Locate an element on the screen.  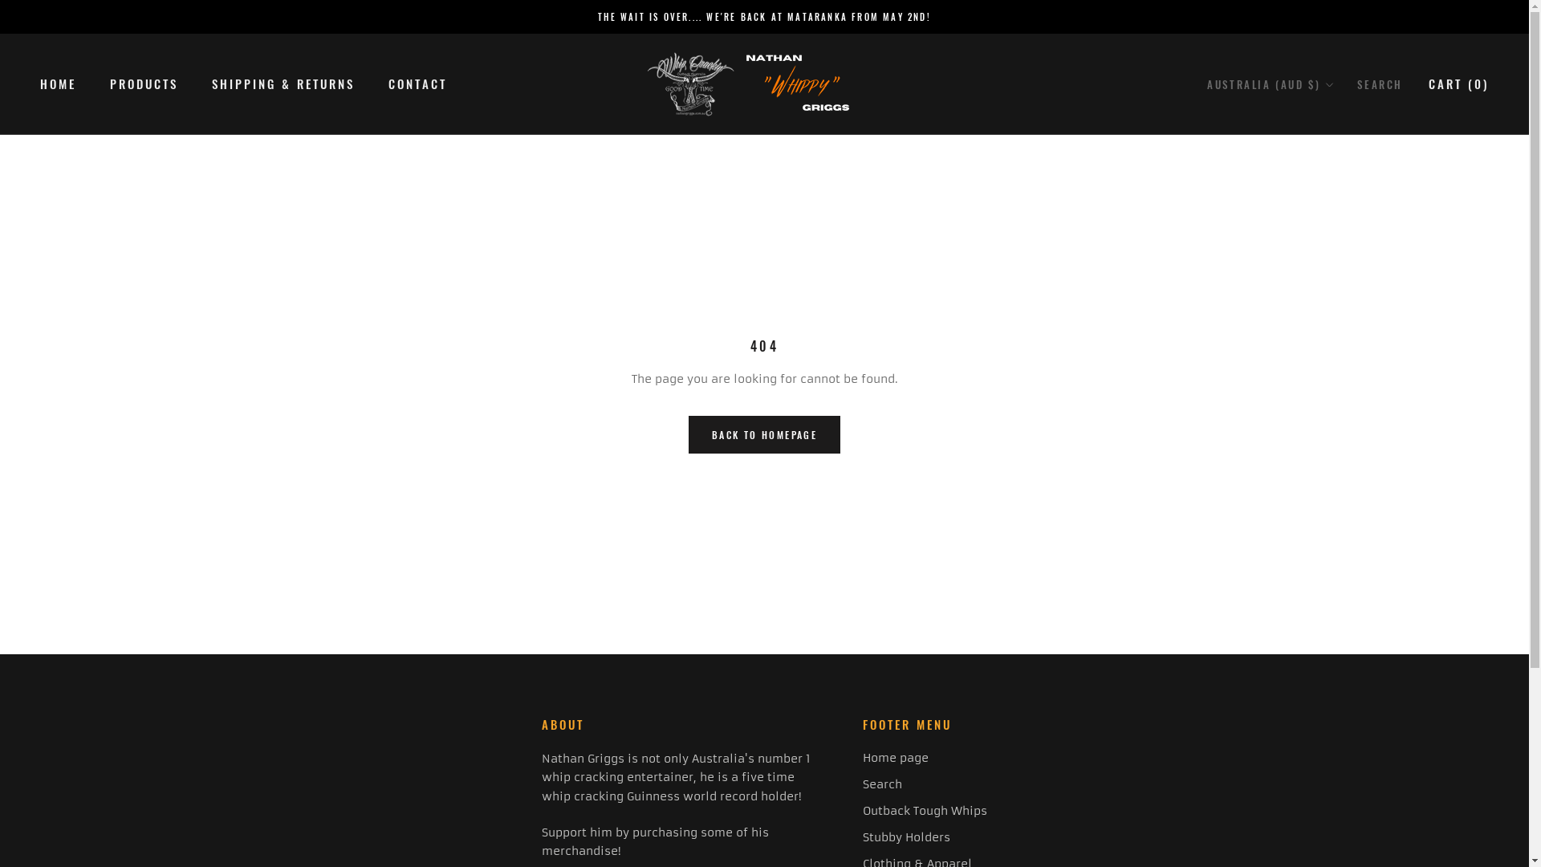
SE is located at coordinates (1336, 702).